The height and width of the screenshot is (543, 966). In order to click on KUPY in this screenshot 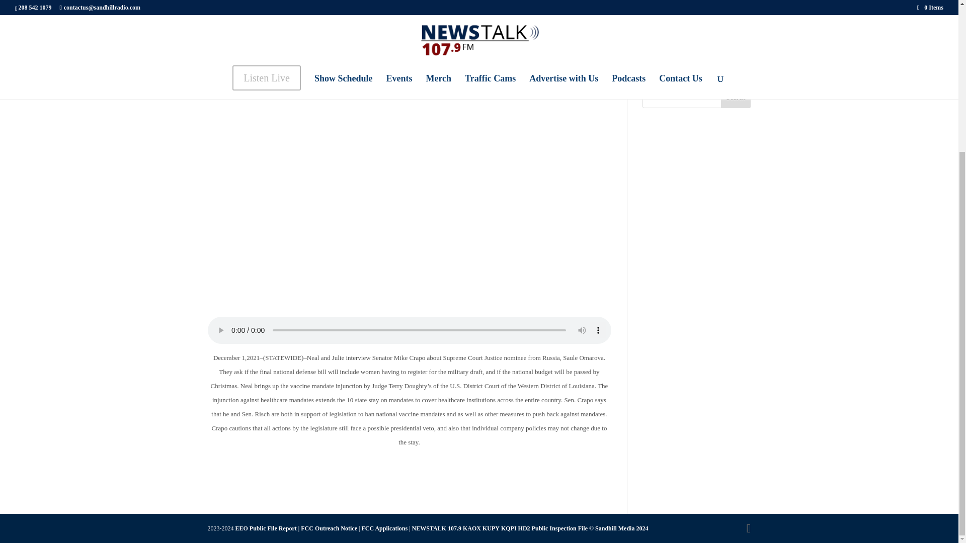, I will do `click(491, 528)`.